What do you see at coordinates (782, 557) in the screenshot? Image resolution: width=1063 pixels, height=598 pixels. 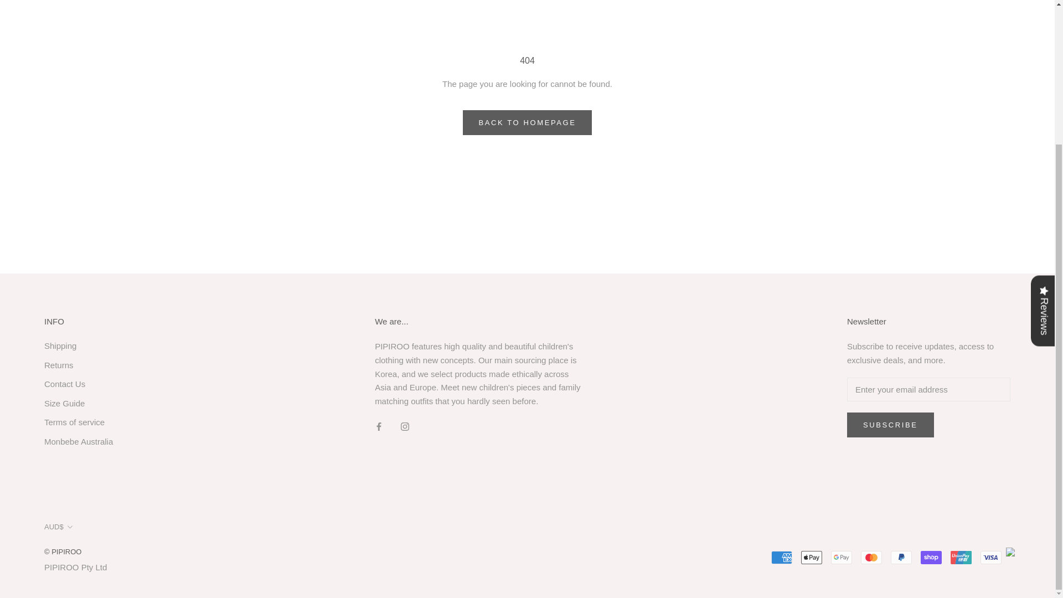 I see `American Express` at bounding box center [782, 557].